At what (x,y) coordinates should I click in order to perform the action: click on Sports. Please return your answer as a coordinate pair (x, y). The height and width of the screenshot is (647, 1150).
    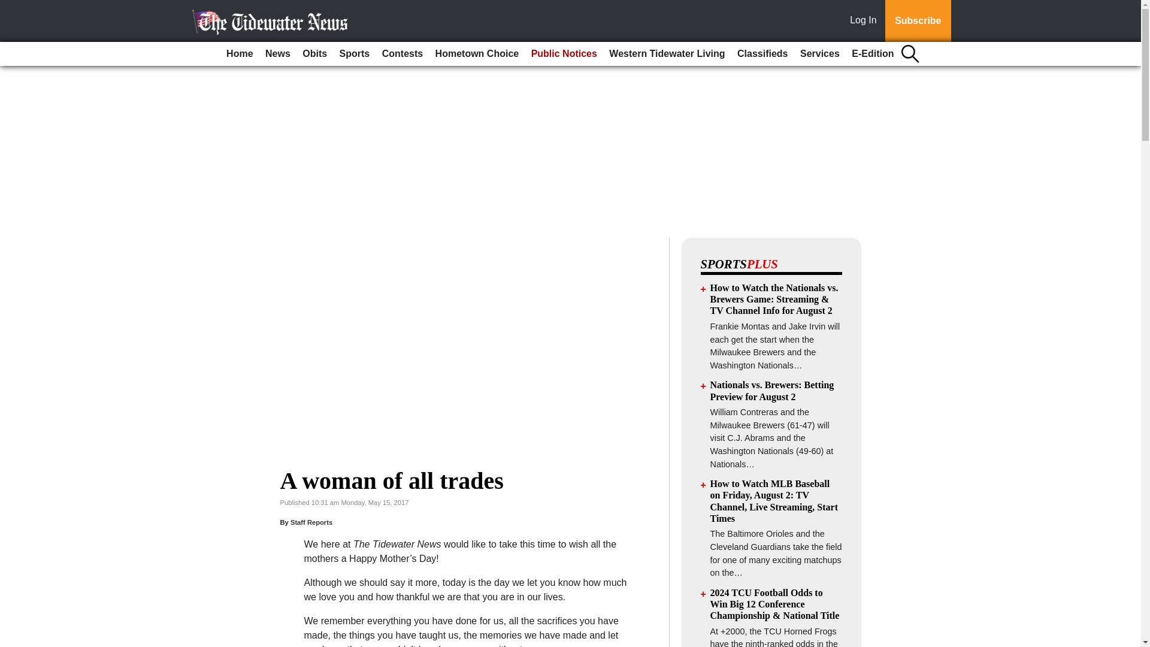
    Looking at the image, I should click on (355, 54).